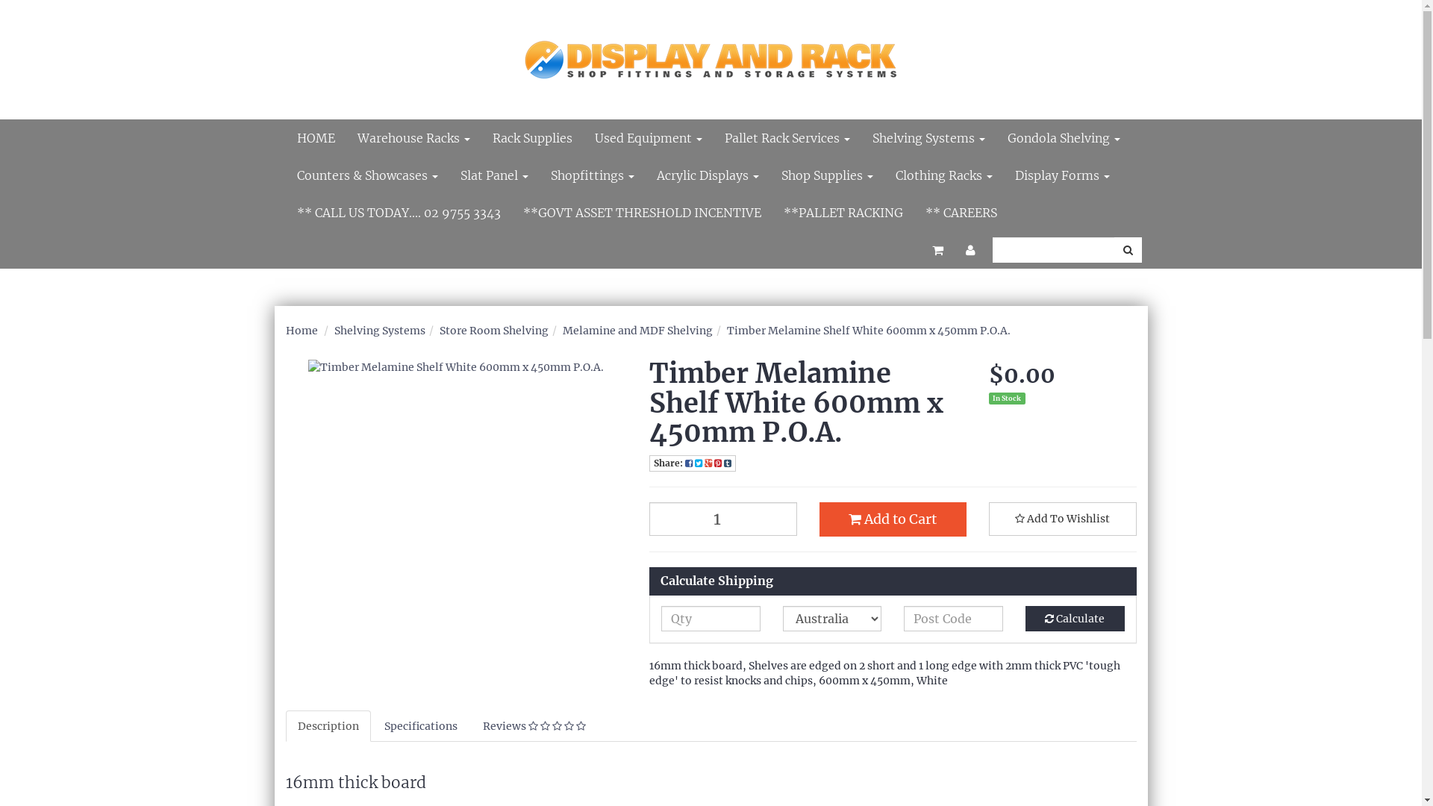 The image size is (1433, 806). What do you see at coordinates (531, 138) in the screenshot?
I see `Rack Supplies` at bounding box center [531, 138].